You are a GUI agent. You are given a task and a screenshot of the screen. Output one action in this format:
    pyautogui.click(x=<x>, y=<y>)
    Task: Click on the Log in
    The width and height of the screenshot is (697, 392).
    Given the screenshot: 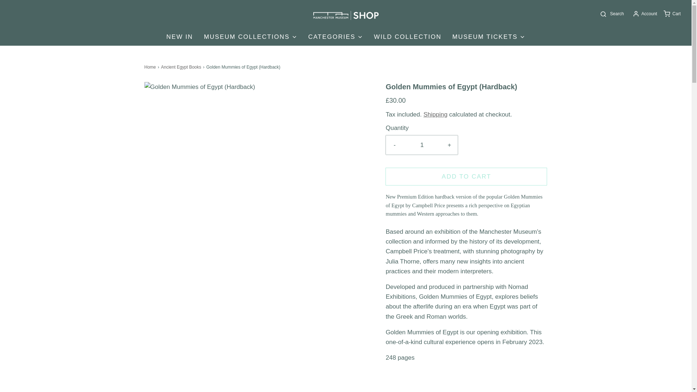 What is the action you would take?
    pyautogui.click(x=644, y=14)
    